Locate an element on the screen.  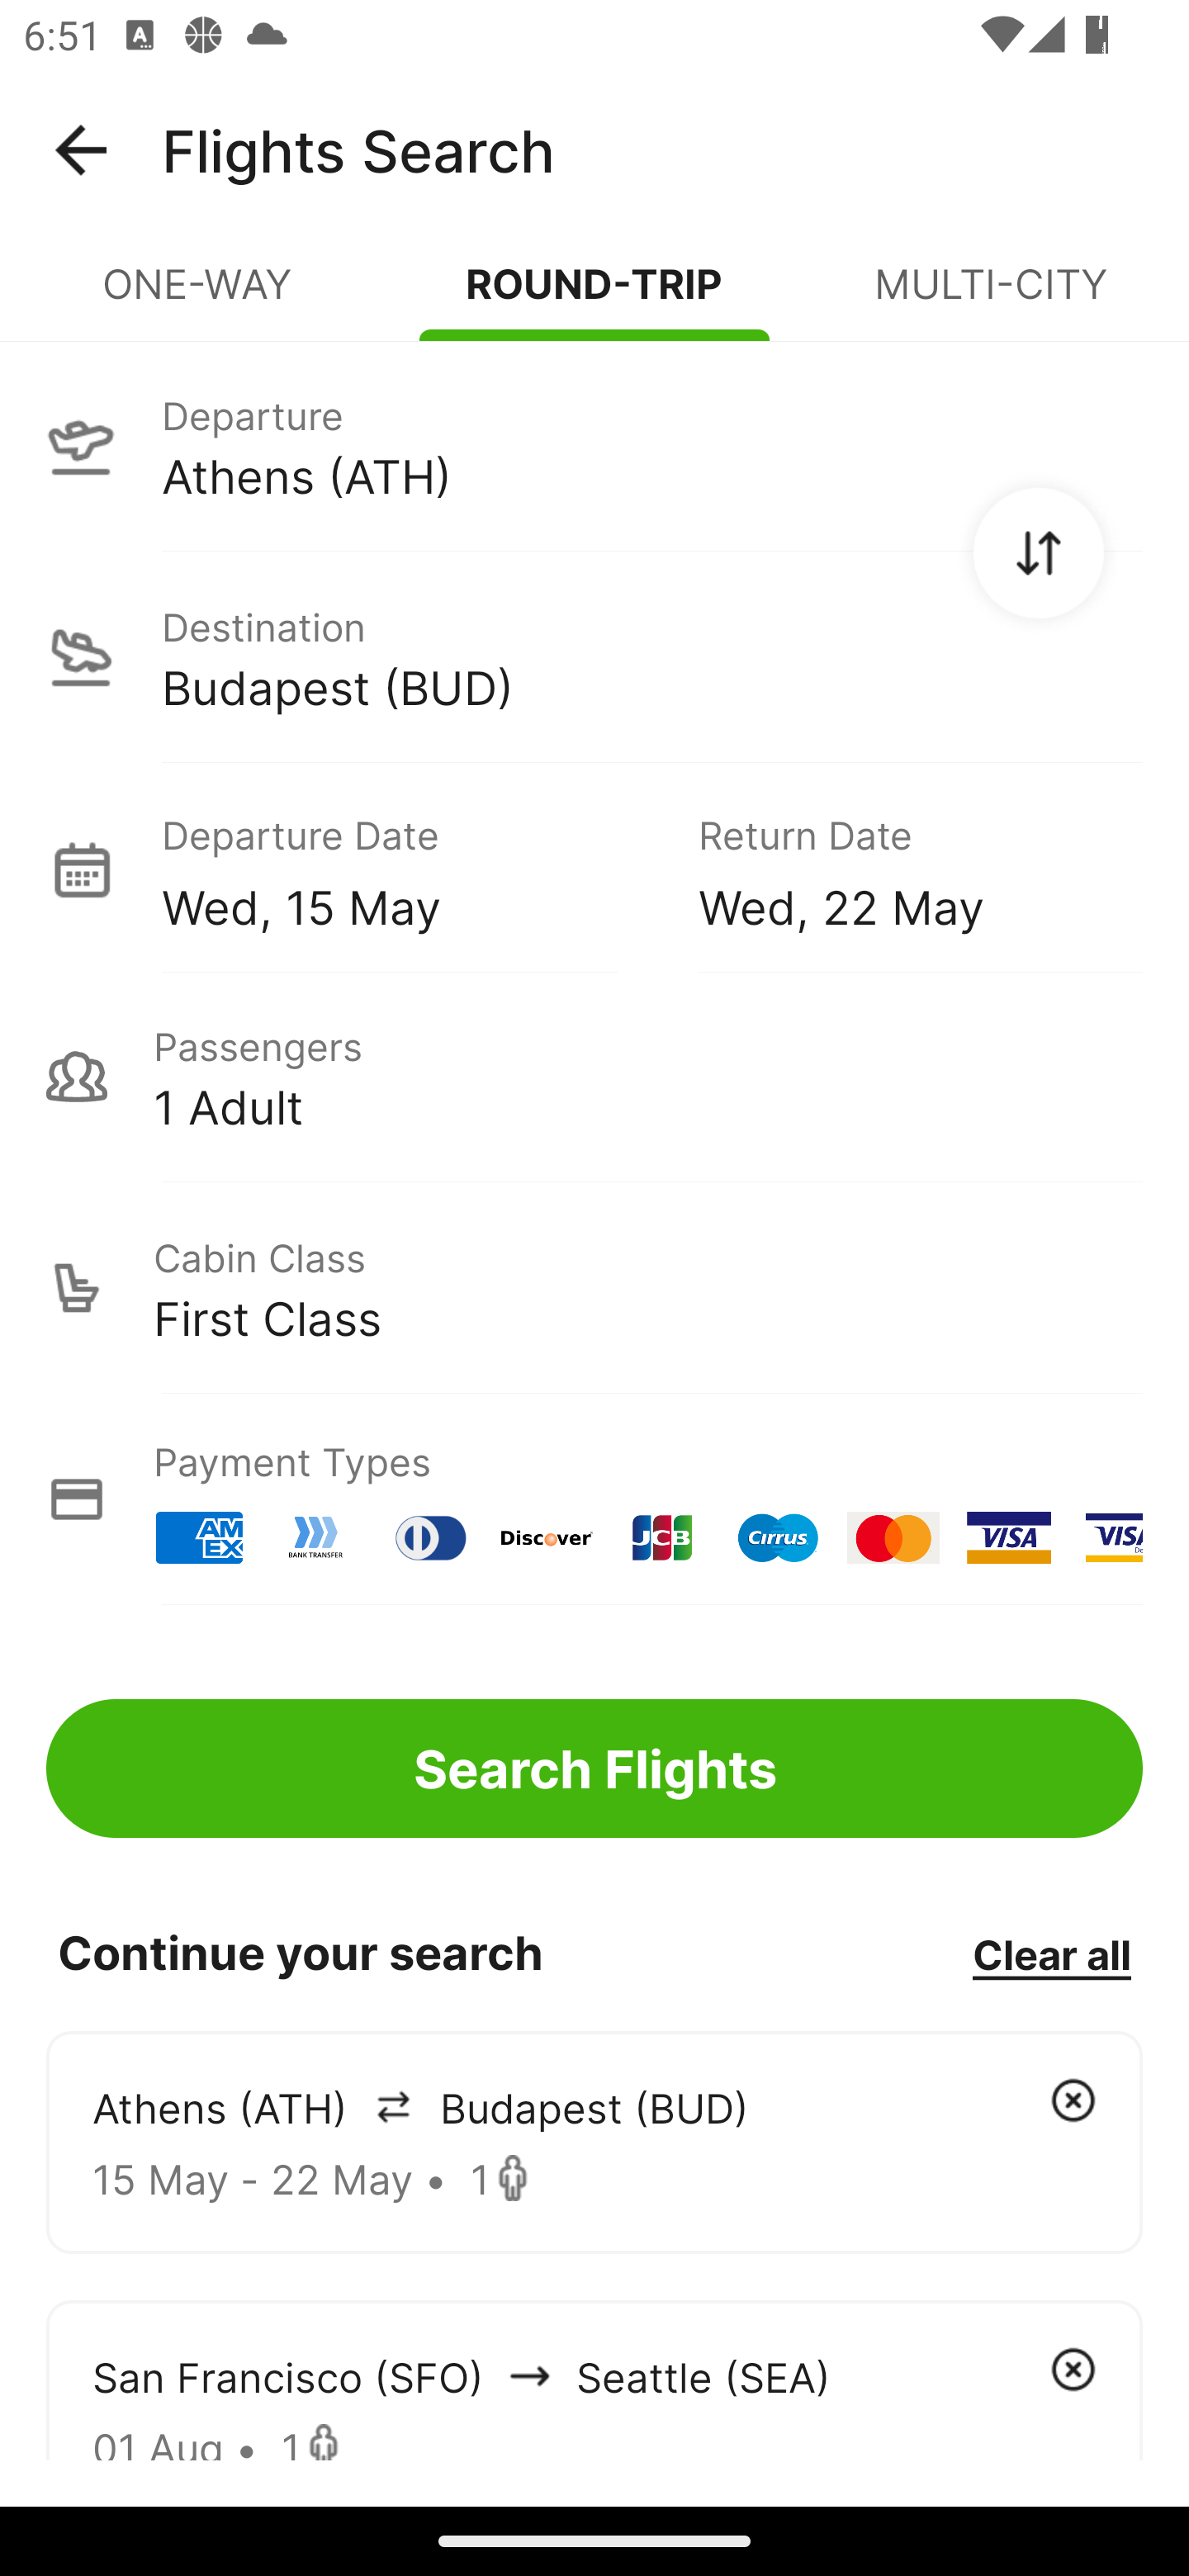
Departure Date Wed, 15 May is located at coordinates (406, 869).